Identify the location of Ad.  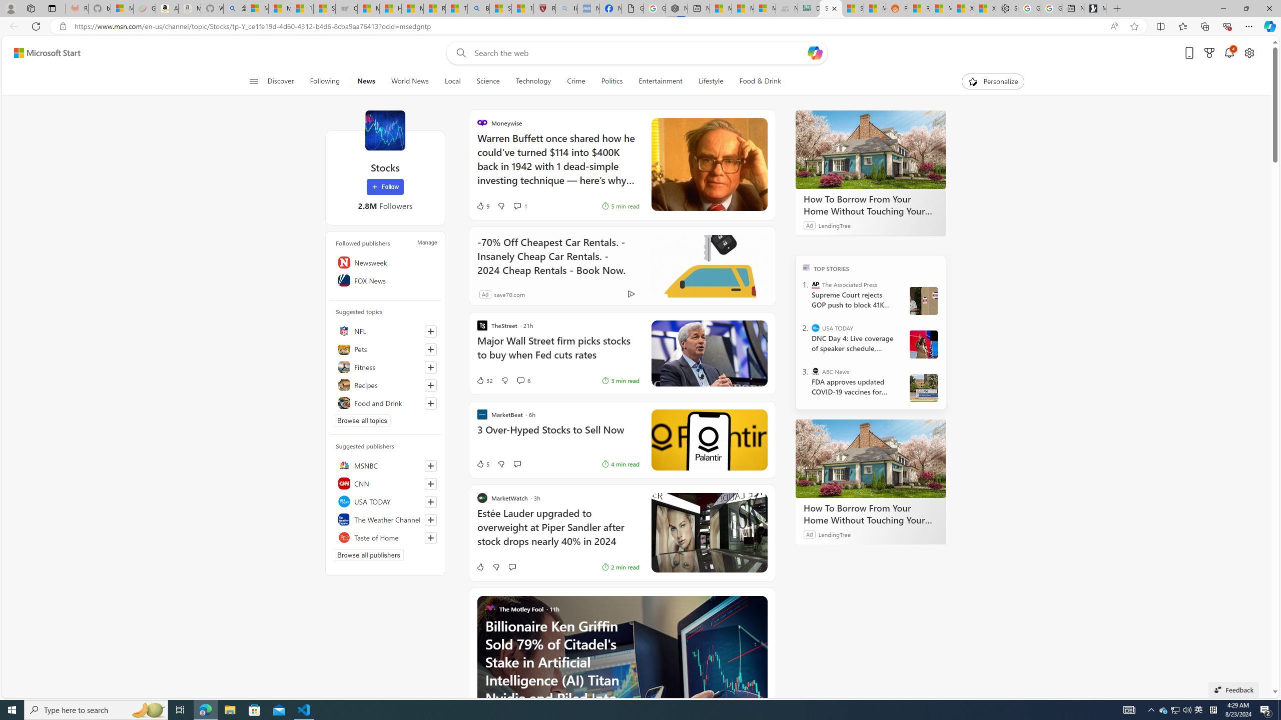
(485, 294).